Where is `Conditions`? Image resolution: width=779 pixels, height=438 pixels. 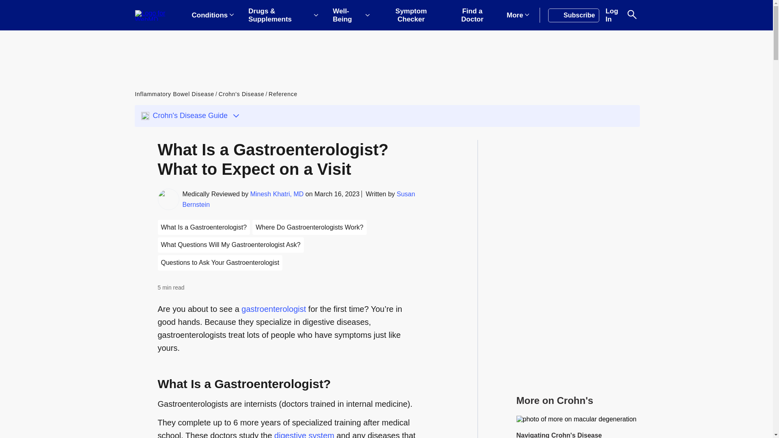
Conditions is located at coordinates (213, 15).